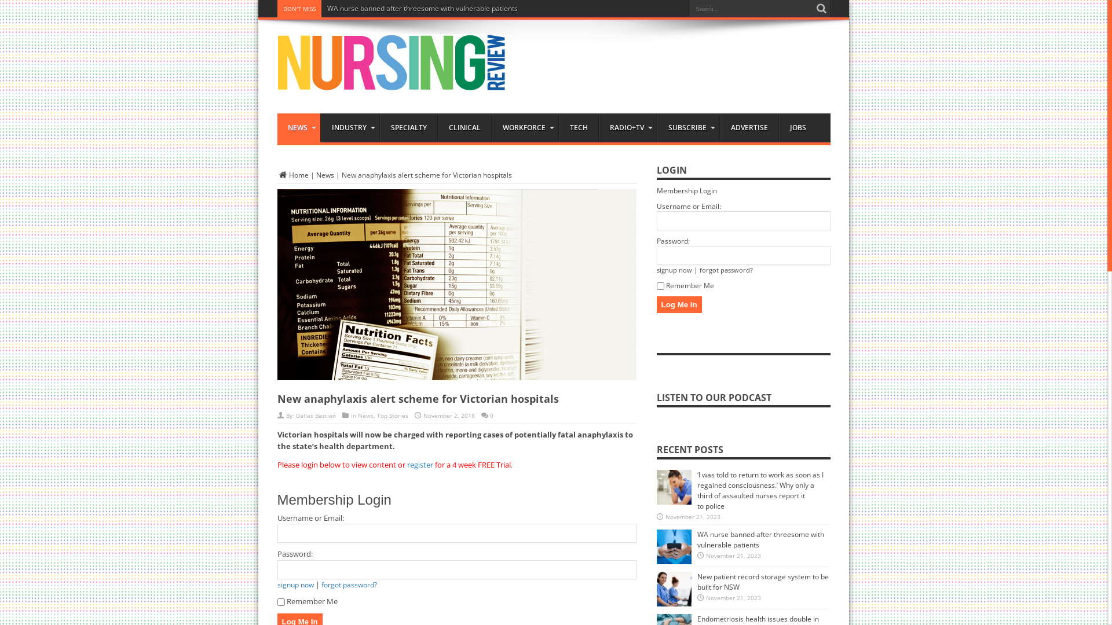 The width and height of the screenshot is (1112, 625). What do you see at coordinates (492, 416) in the screenshot?
I see `0` at bounding box center [492, 416].